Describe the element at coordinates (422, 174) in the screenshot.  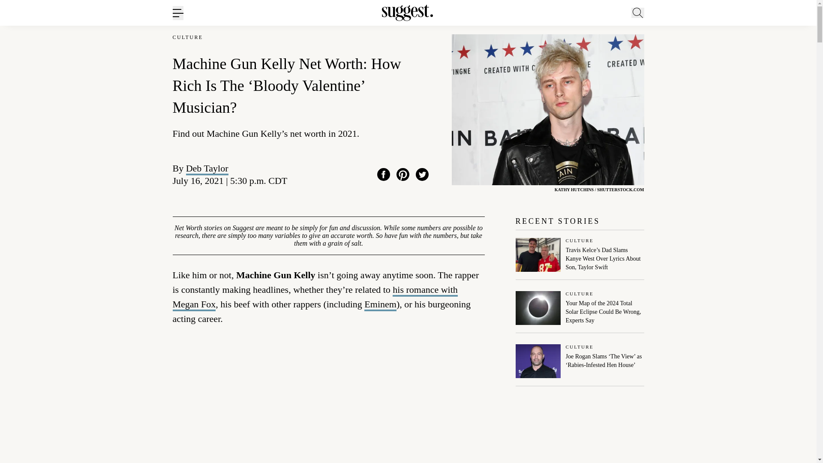
I see `Twitter` at that location.